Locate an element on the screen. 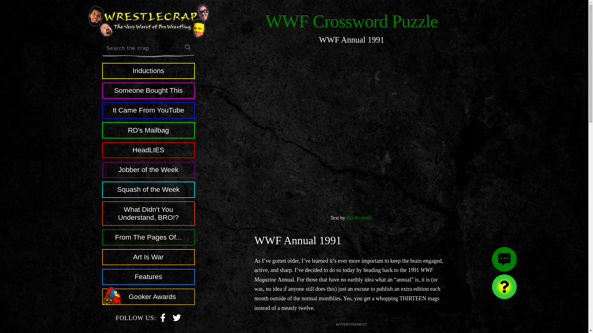  Art Is War is located at coordinates (148, 257).